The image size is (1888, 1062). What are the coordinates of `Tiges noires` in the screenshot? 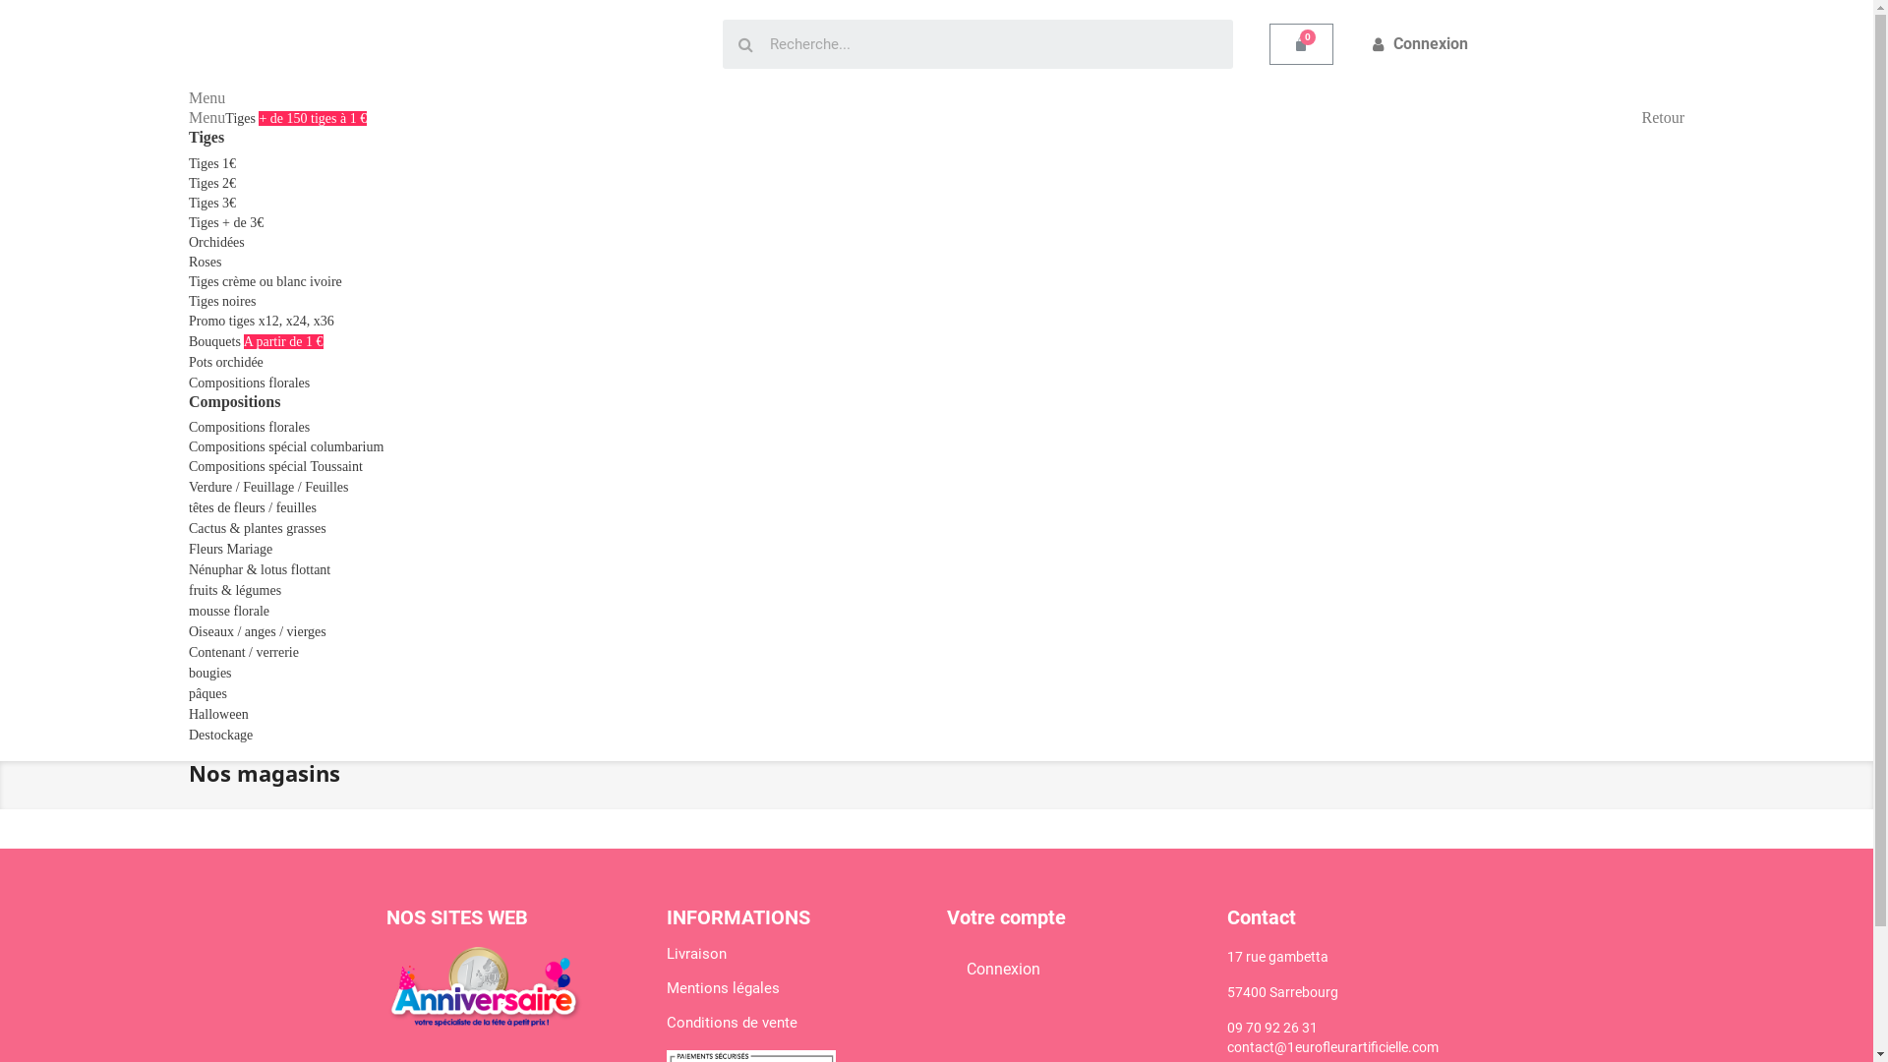 It's located at (222, 301).